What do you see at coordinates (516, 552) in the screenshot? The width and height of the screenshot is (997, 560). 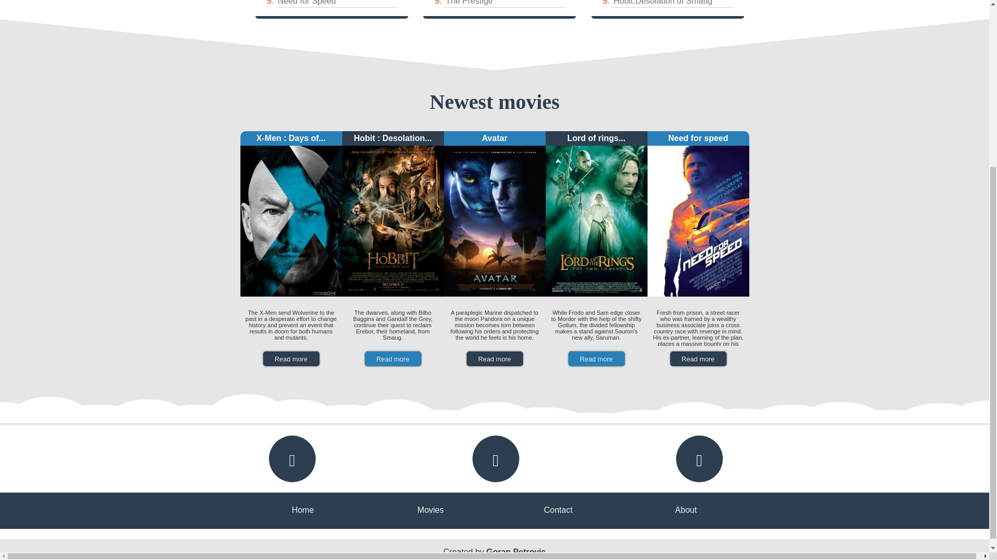 I see `Goran Petrovic` at bounding box center [516, 552].